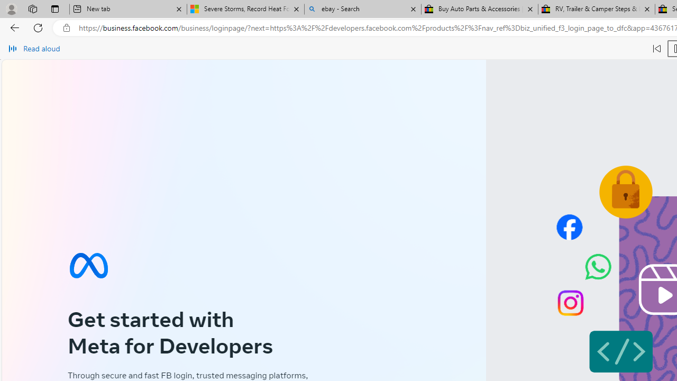 This screenshot has height=381, width=677. I want to click on Read previous paragraph, so click(657, 49).